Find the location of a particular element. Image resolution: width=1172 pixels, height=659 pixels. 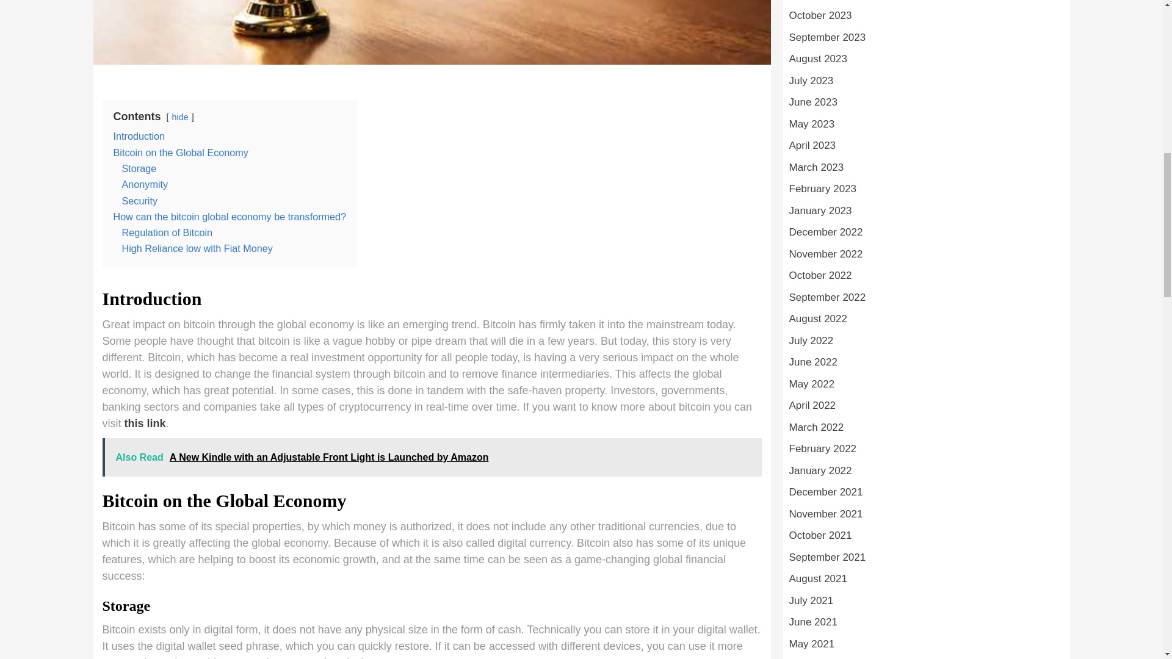

How can the bitcoin global economy be transformed? is located at coordinates (230, 216).